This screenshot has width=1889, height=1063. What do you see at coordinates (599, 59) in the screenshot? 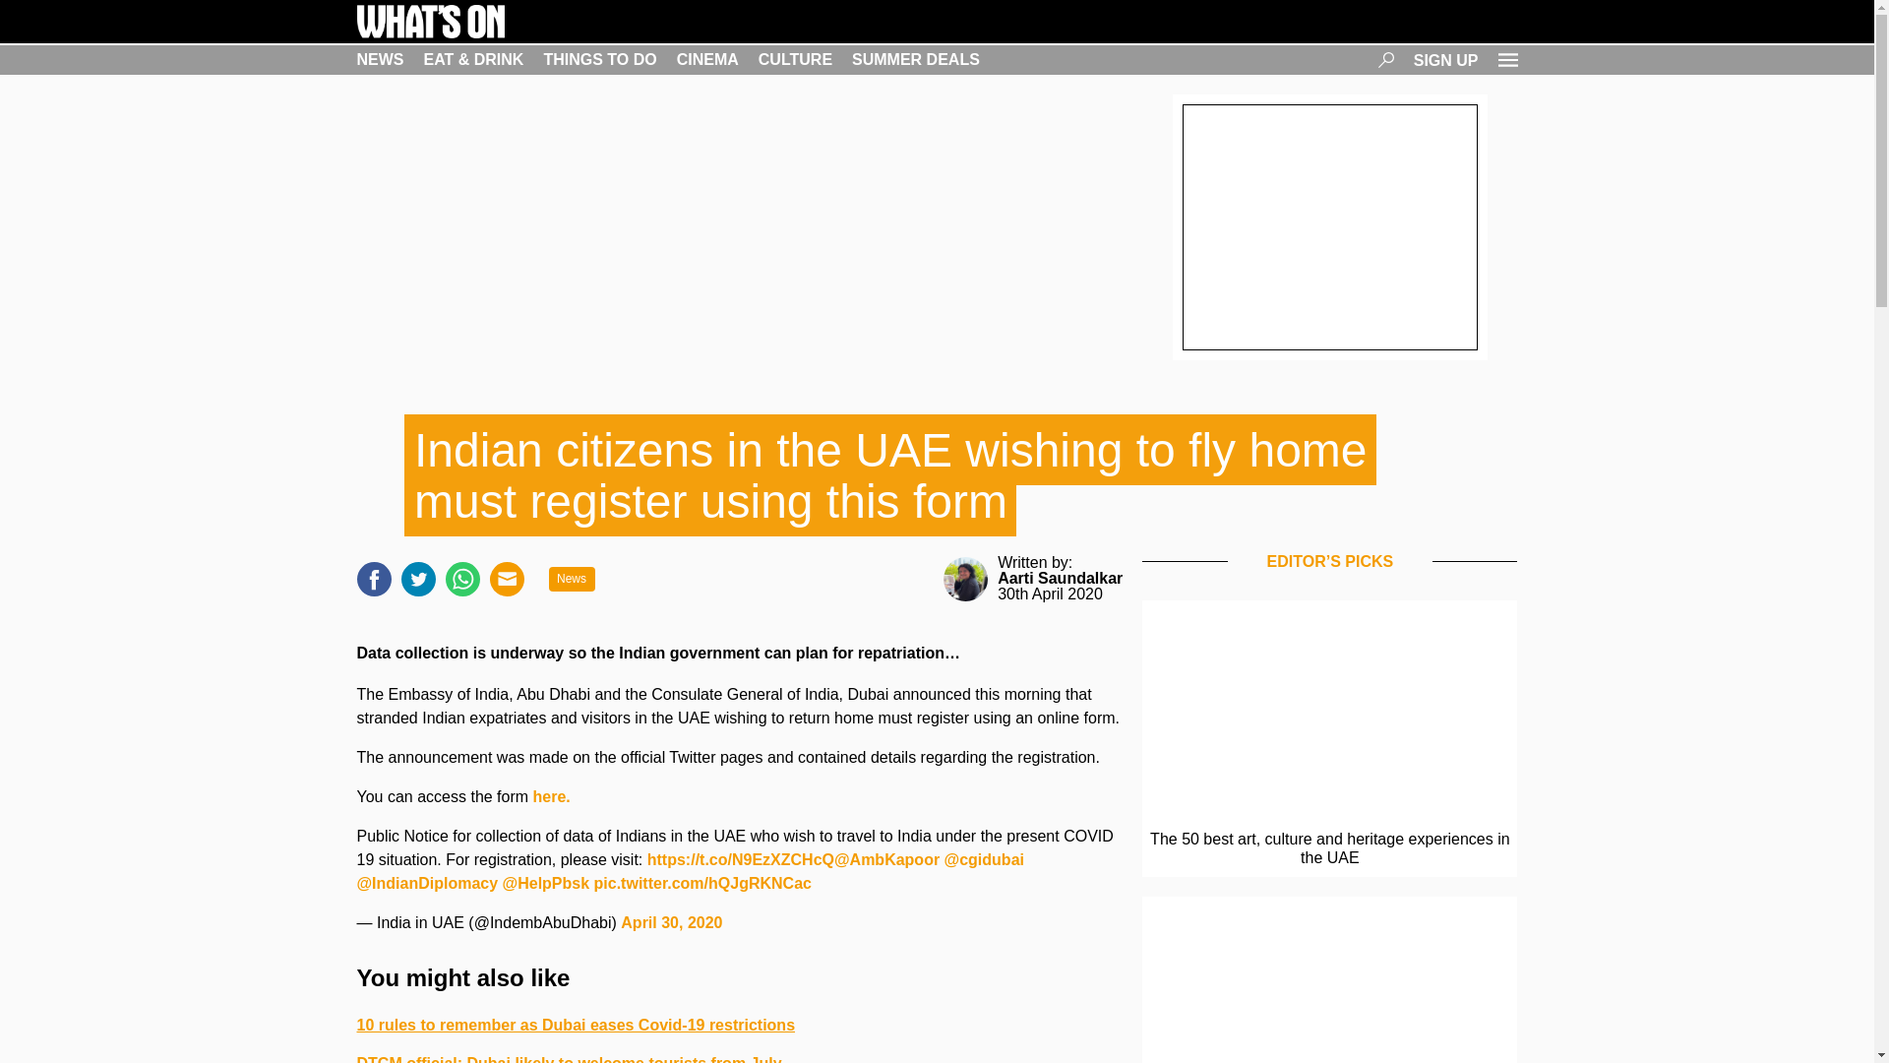
I see `THINGS TO DO` at bounding box center [599, 59].